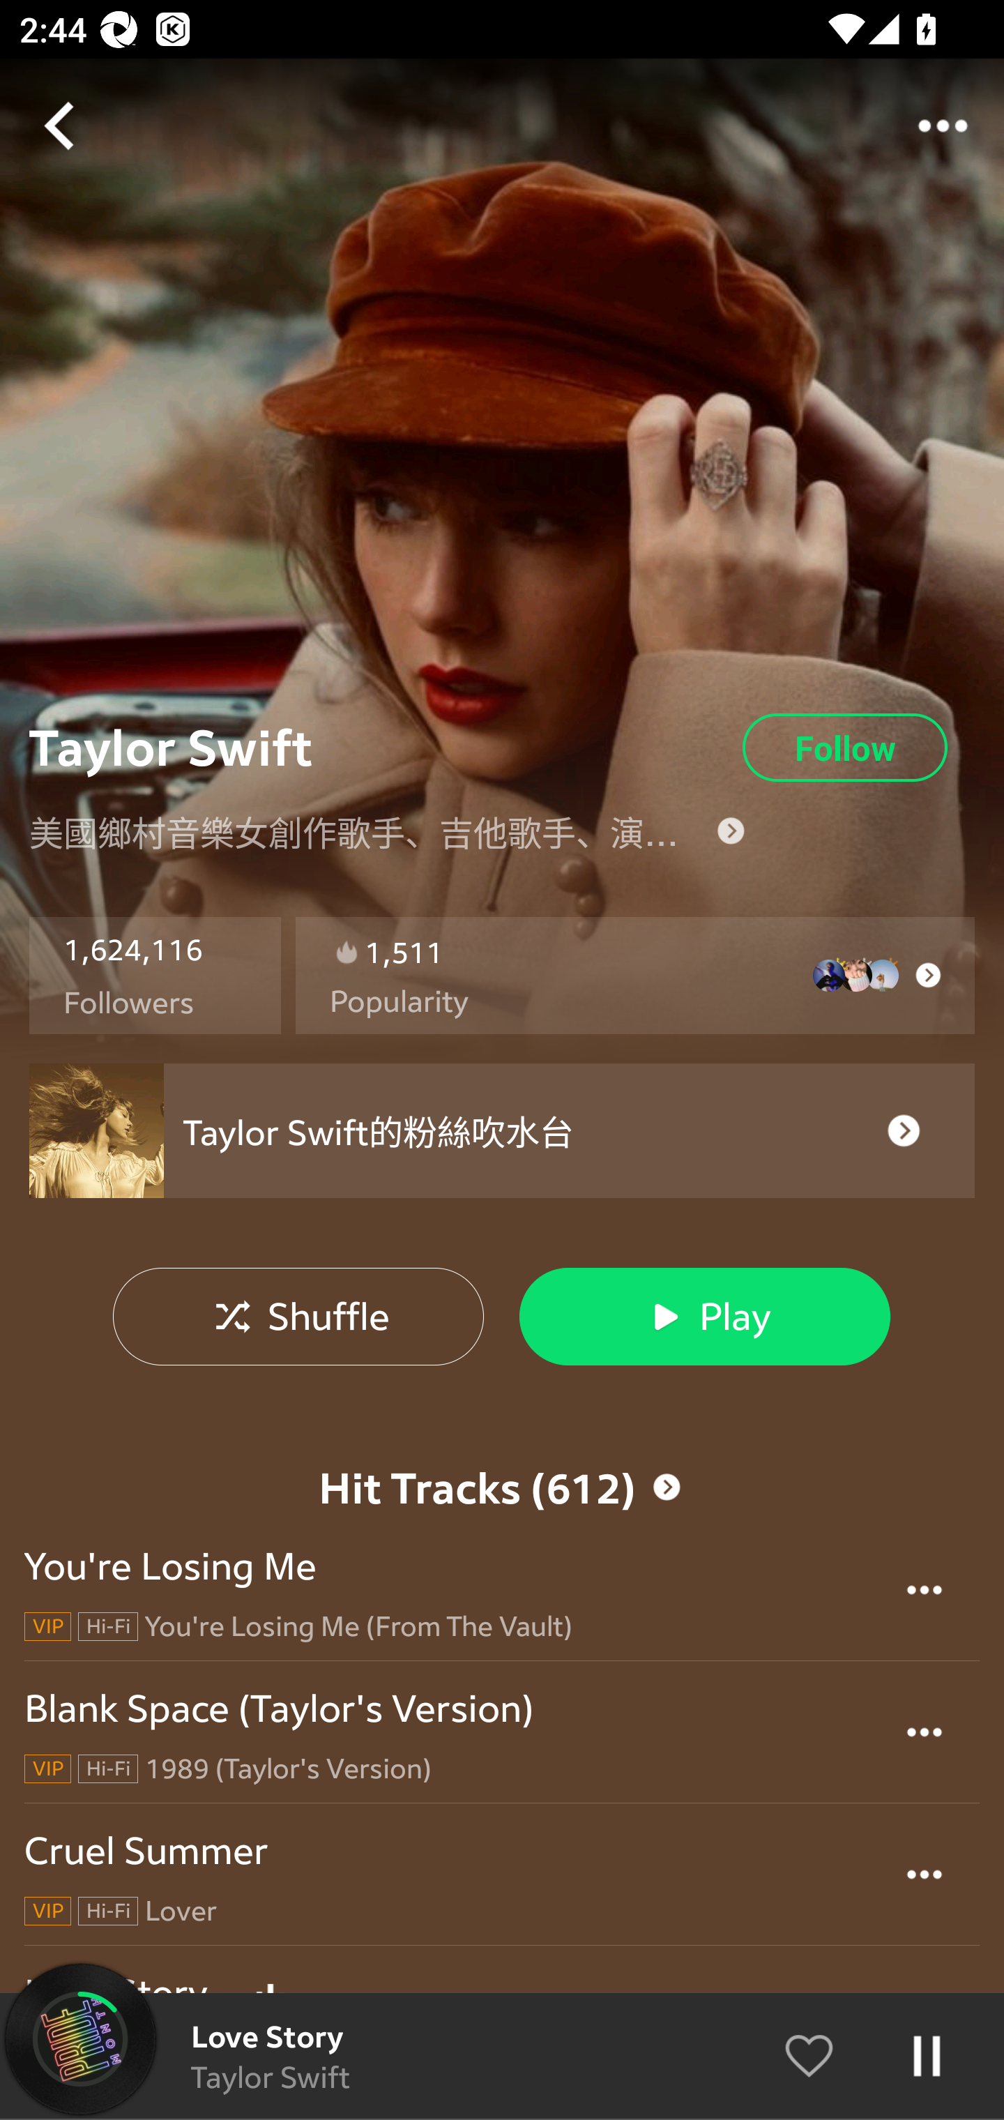 The image size is (1004, 2120). Describe the element at coordinates (502, 1487) in the screenshot. I see `Hit Tracks (612)` at that location.